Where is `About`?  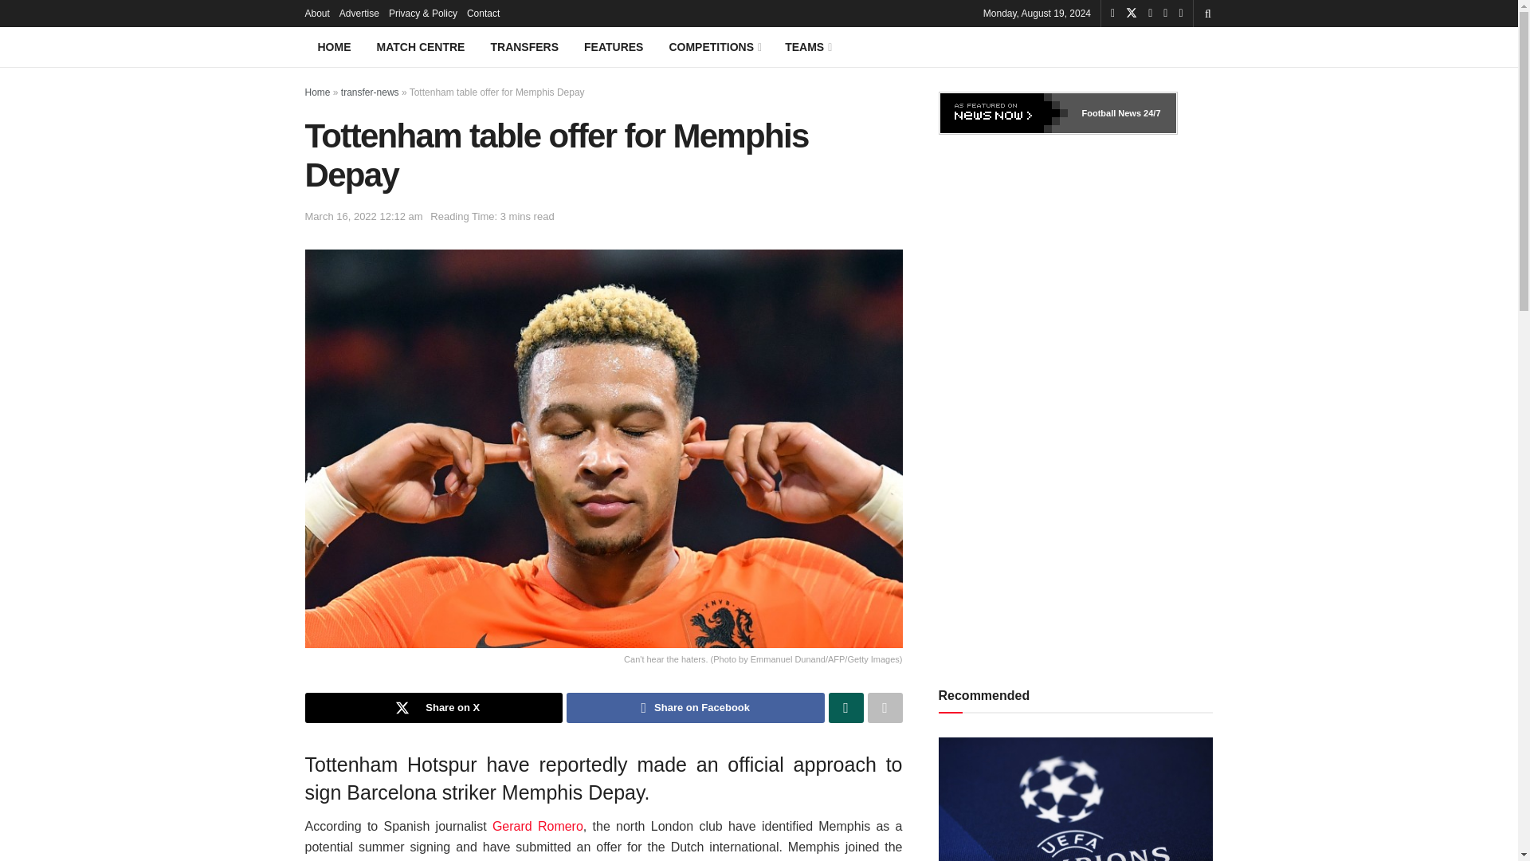 About is located at coordinates (316, 13).